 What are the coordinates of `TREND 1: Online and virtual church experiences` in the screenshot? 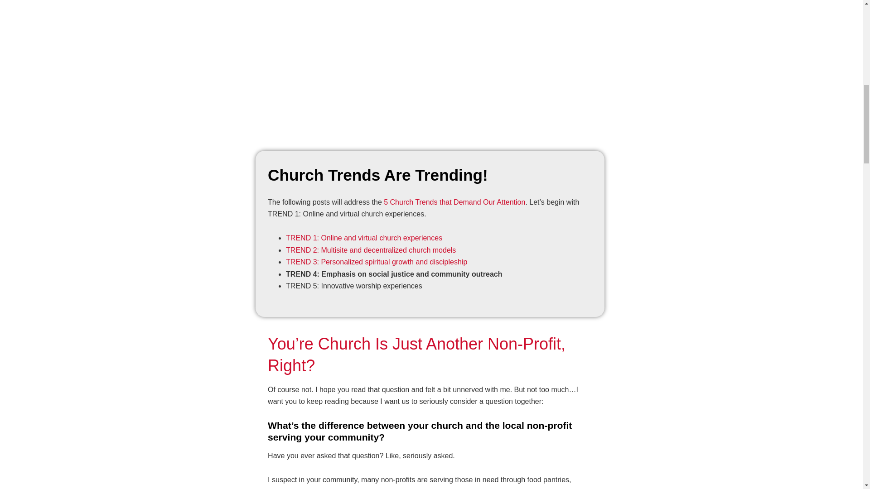 It's located at (364, 238).